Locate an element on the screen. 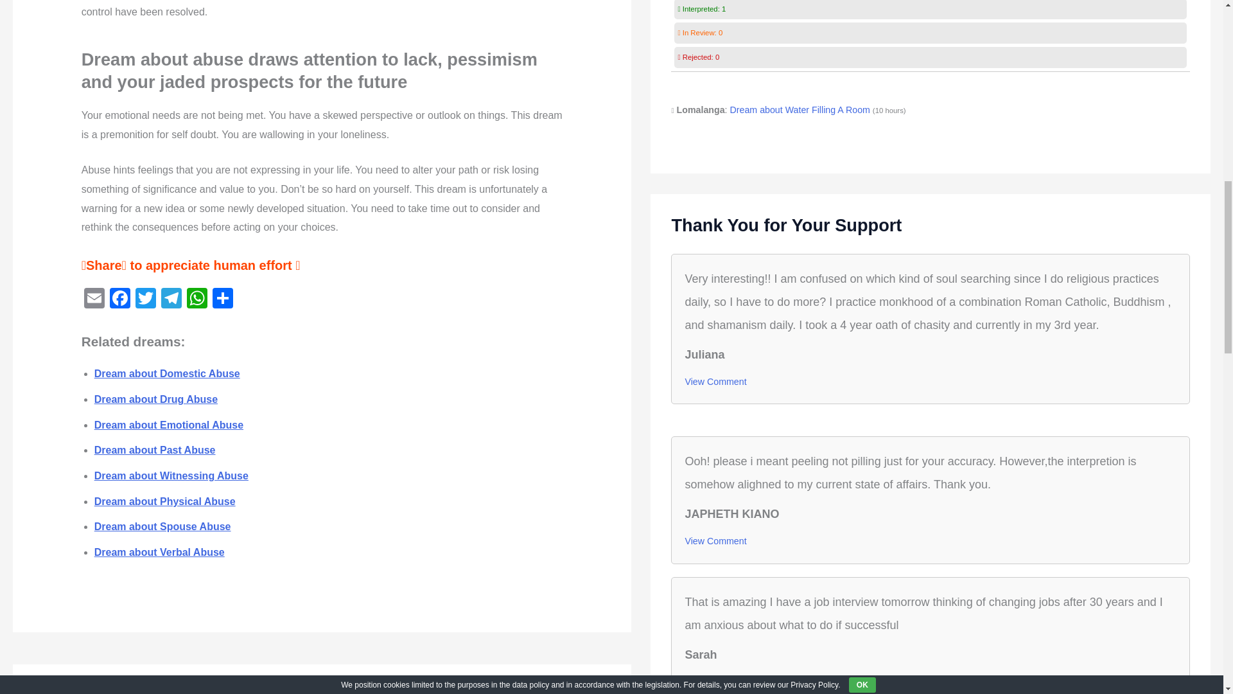 This screenshot has height=694, width=1233. Email is located at coordinates (94, 299).